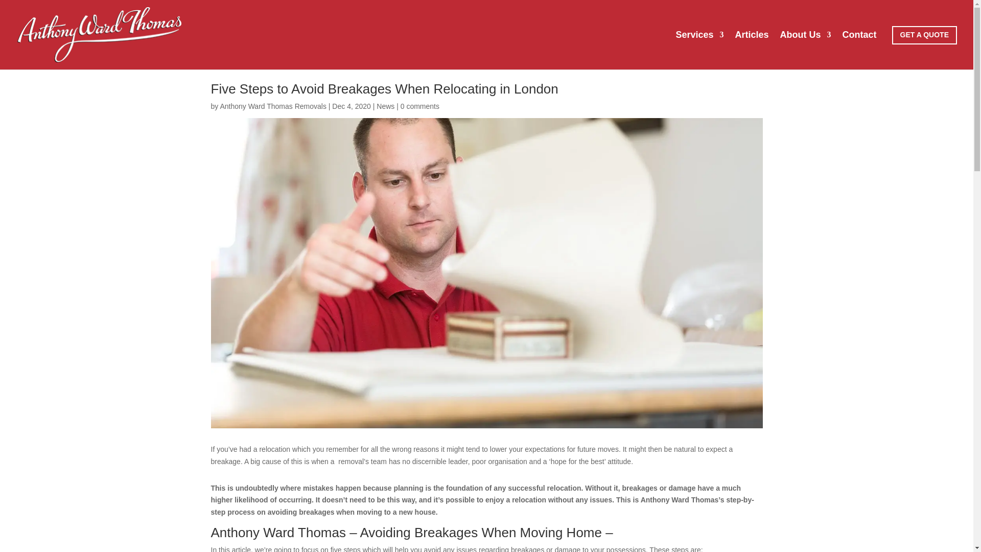 The width and height of the screenshot is (981, 552). What do you see at coordinates (699, 50) in the screenshot?
I see `Services` at bounding box center [699, 50].